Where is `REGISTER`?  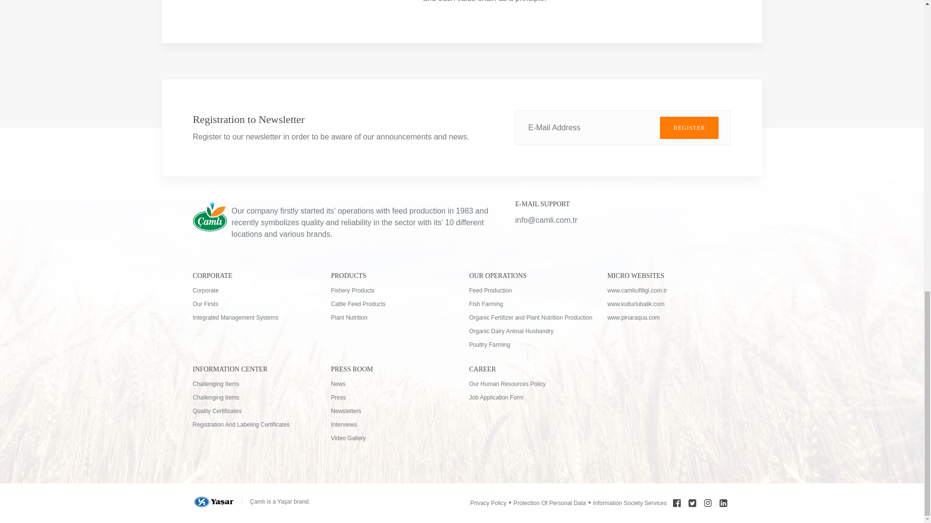
REGISTER is located at coordinates (690, 128).